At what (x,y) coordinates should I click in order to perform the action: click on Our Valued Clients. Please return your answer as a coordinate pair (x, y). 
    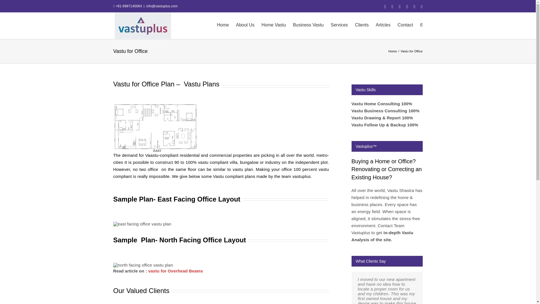
    Looking at the image, I should click on (221, 295).